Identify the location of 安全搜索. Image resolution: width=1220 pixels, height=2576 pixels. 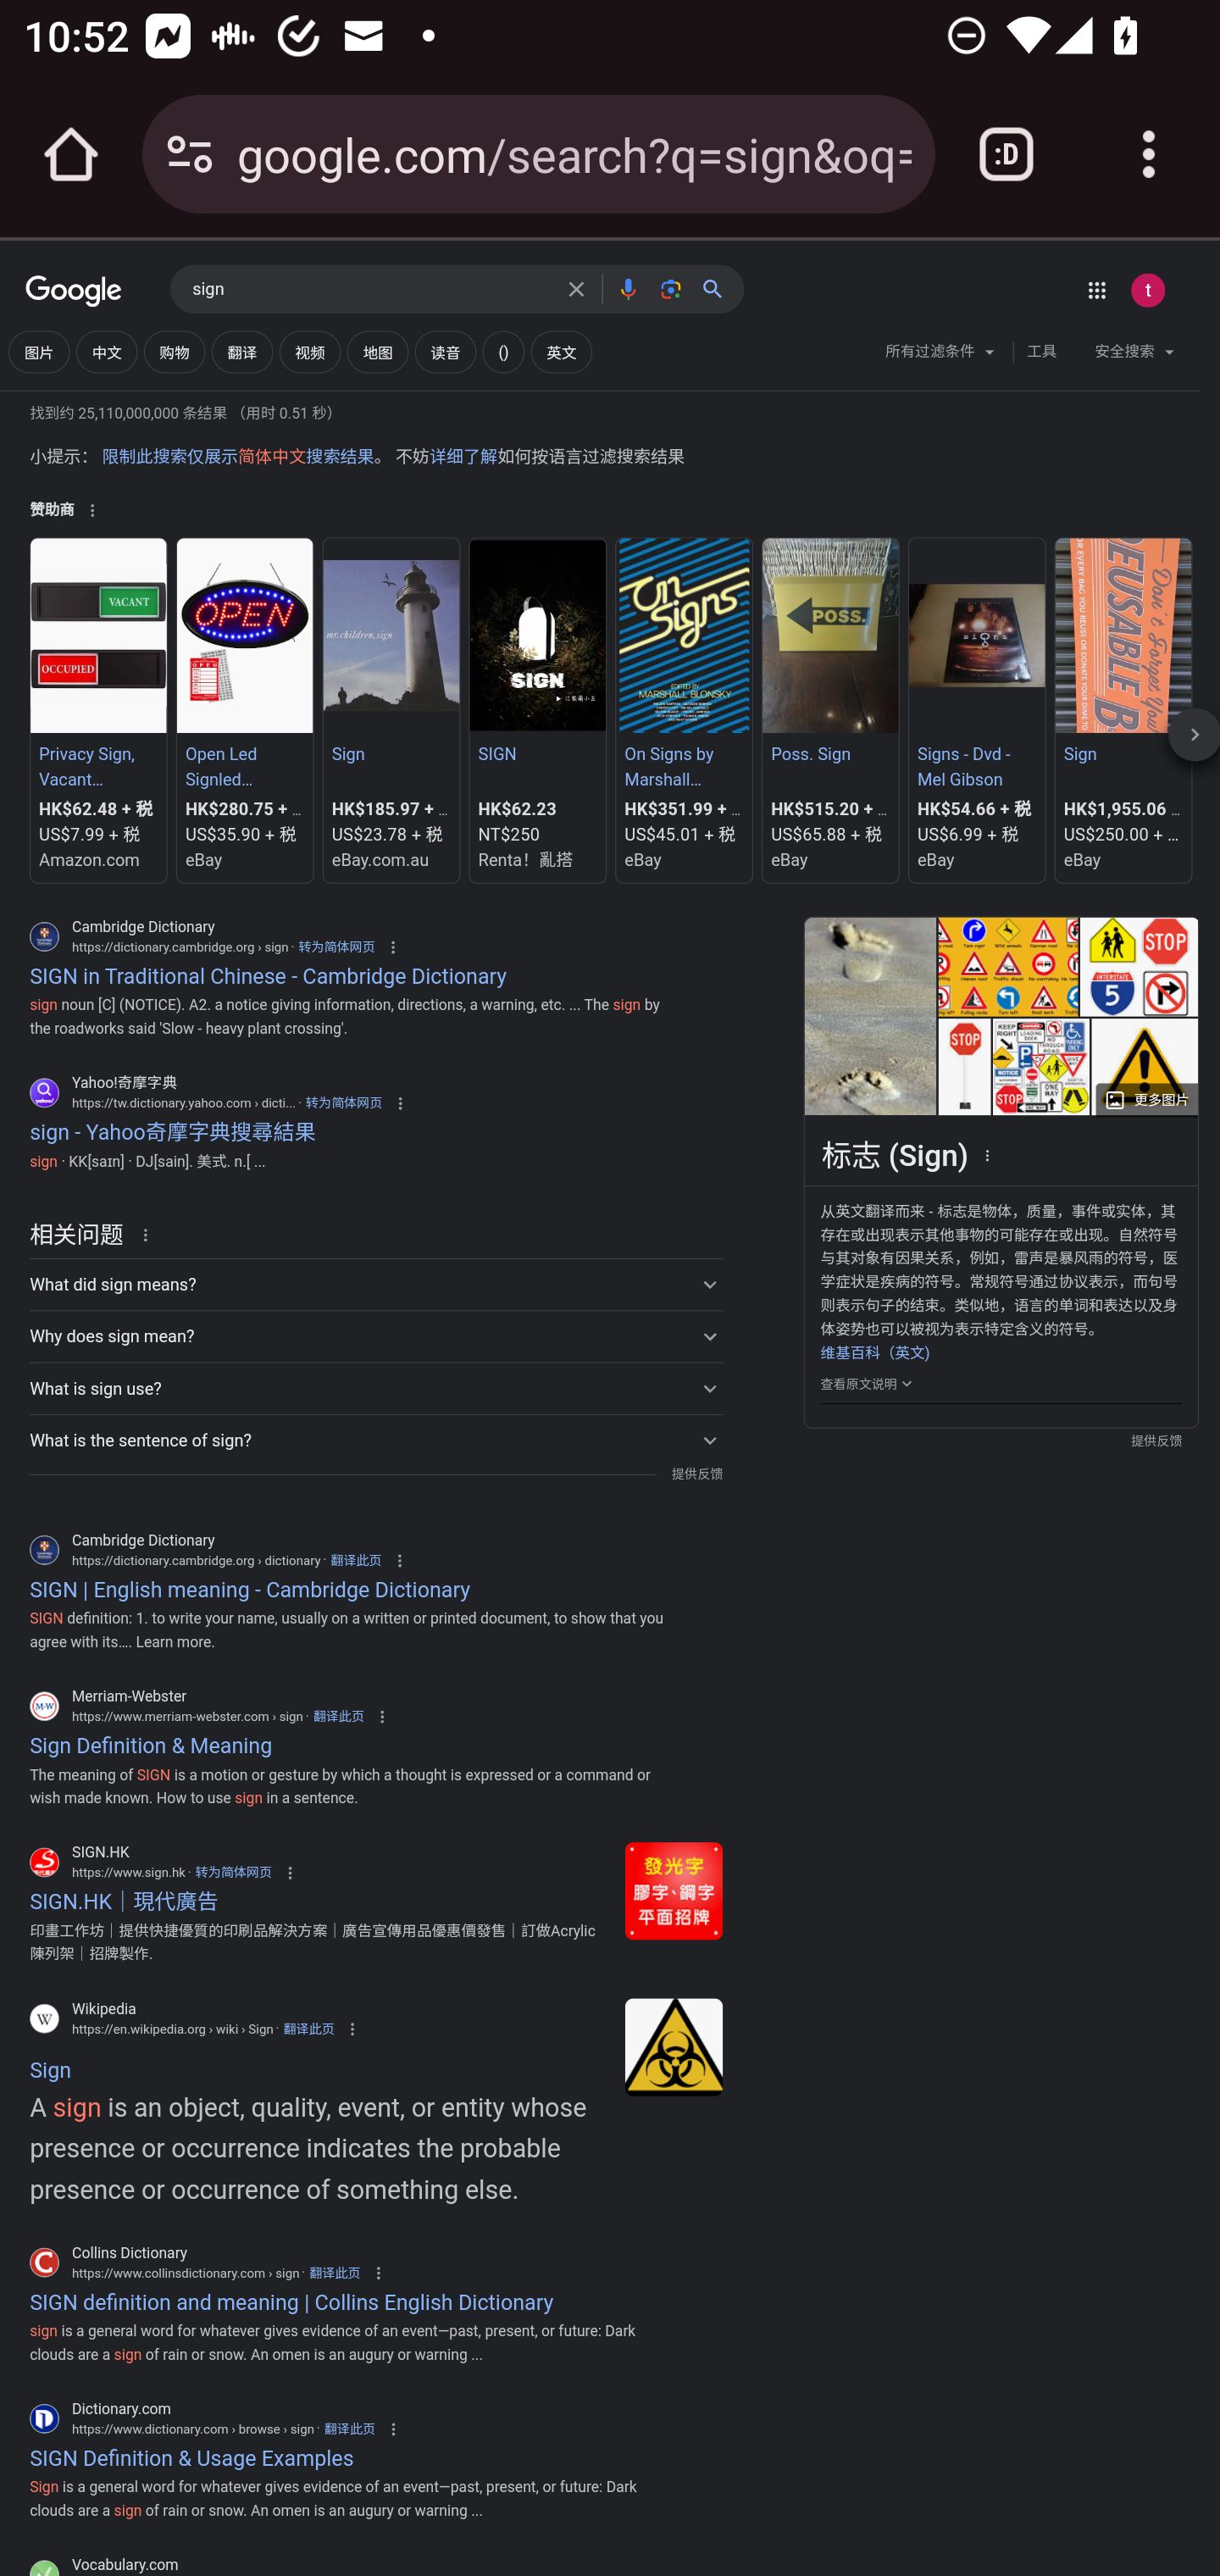
(1134, 355).